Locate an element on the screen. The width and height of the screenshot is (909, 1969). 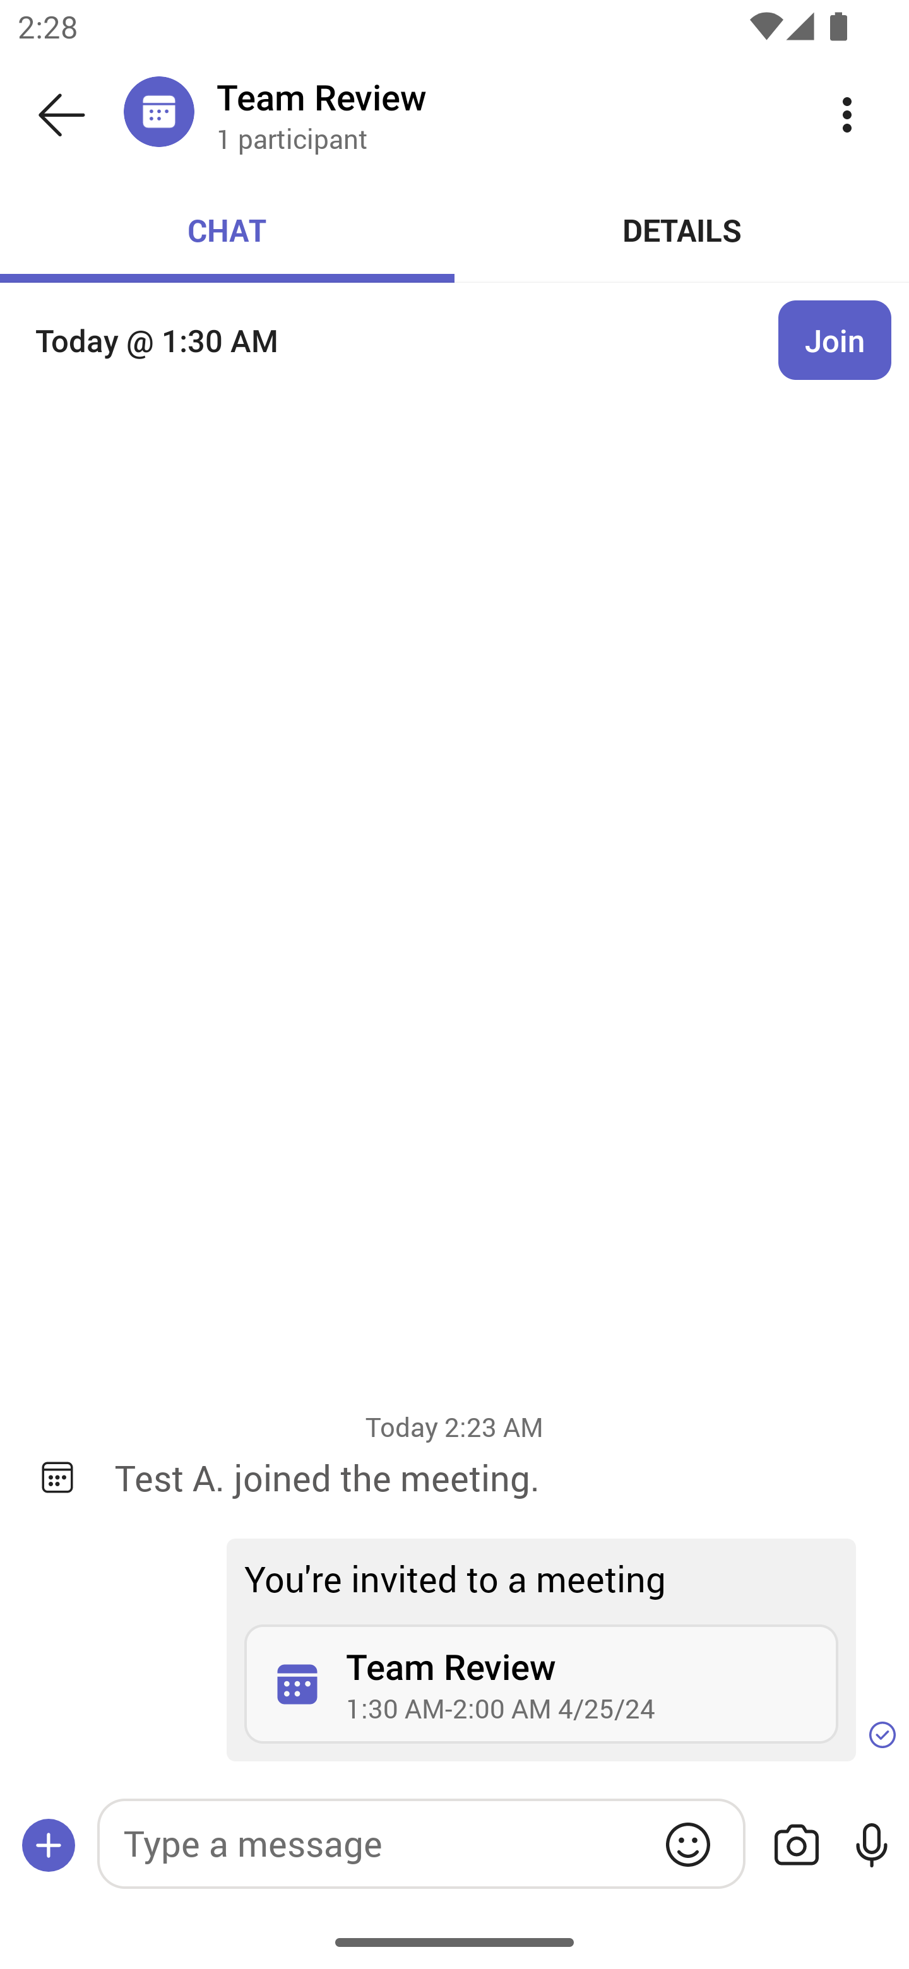
Back is located at coordinates (62, 115).